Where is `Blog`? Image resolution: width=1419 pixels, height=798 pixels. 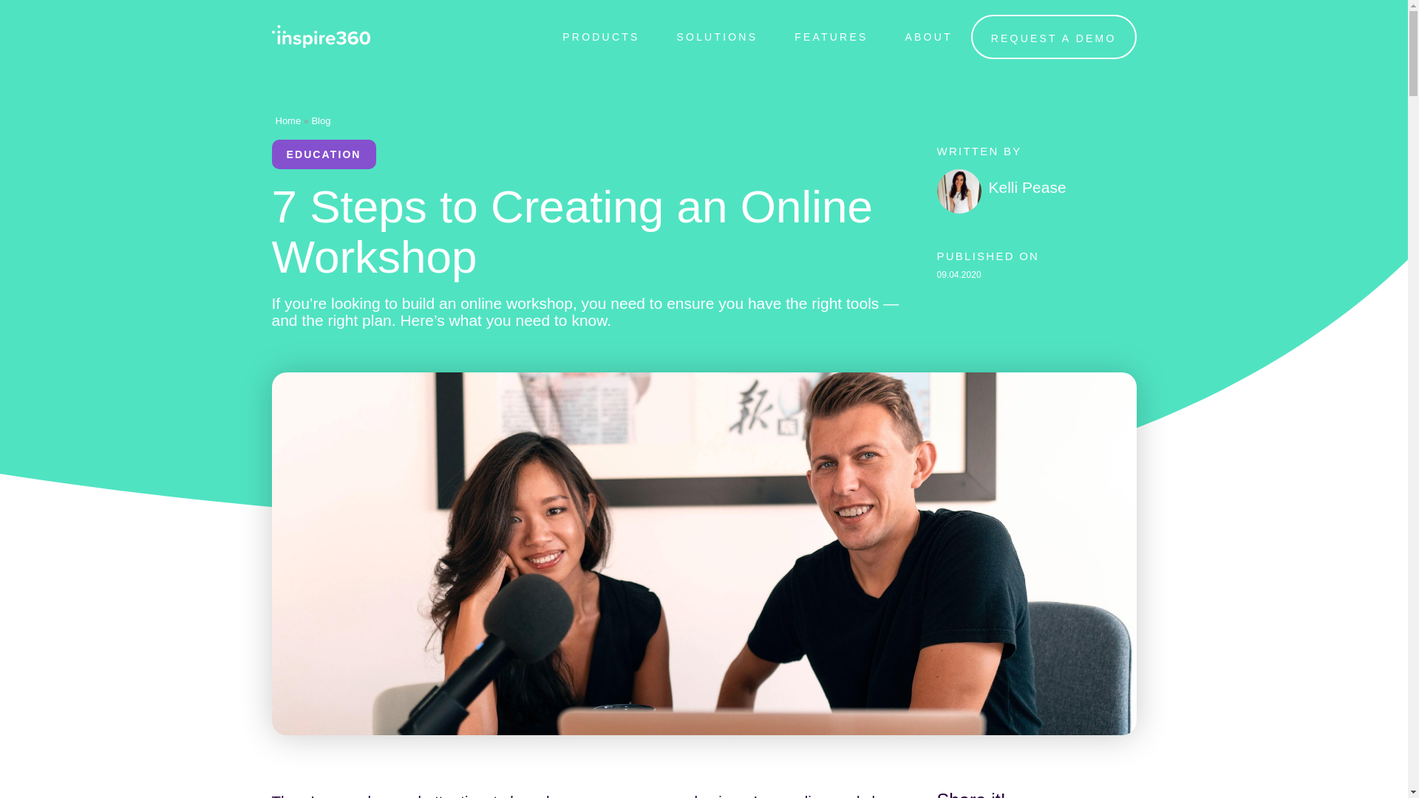
Blog is located at coordinates (321, 120).